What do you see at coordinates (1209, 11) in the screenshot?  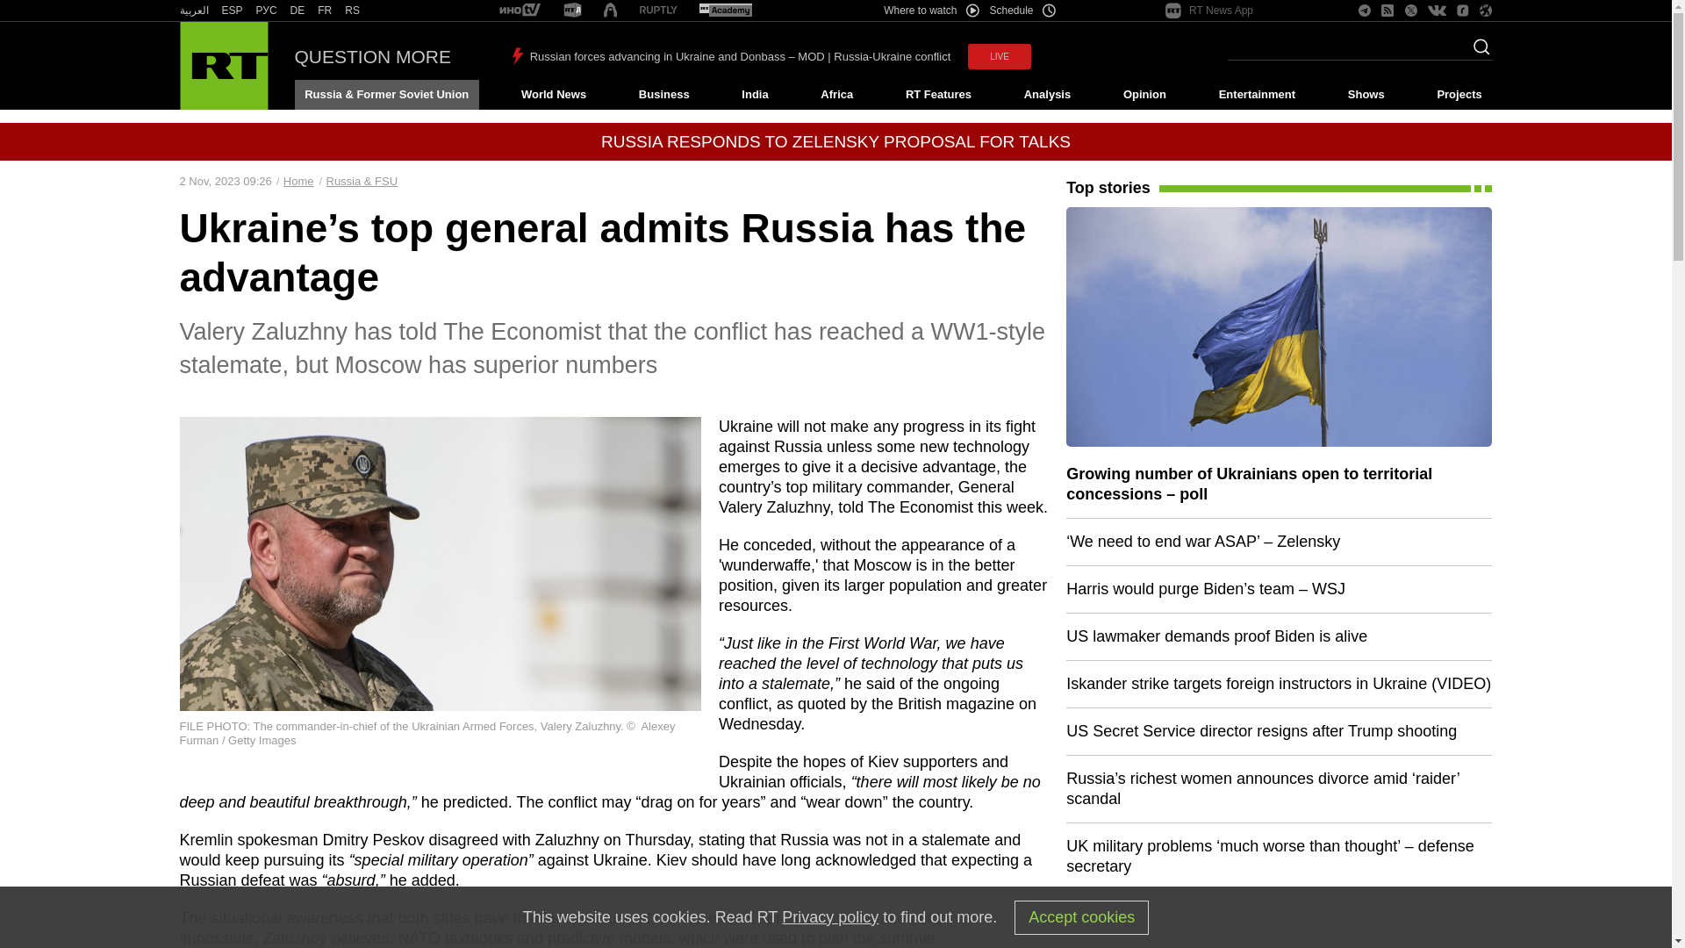 I see `RT News App` at bounding box center [1209, 11].